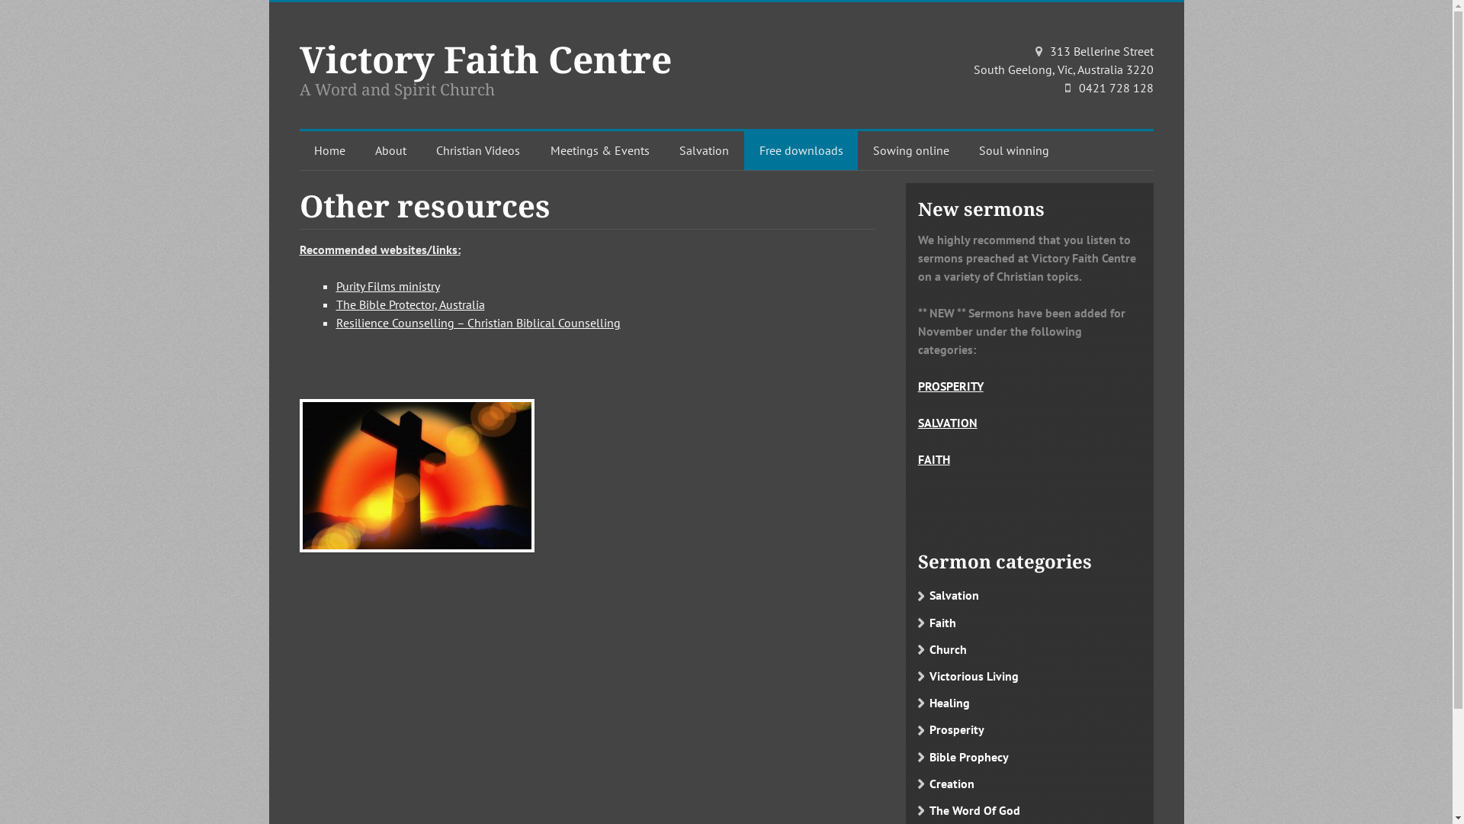  What do you see at coordinates (387, 285) in the screenshot?
I see `Purity Films ministry` at bounding box center [387, 285].